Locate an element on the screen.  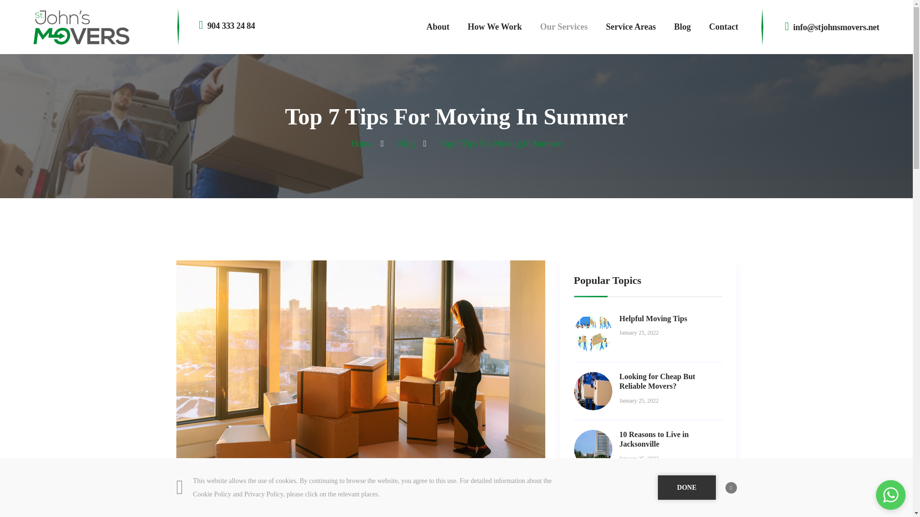
Our Services is located at coordinates (563, 27).